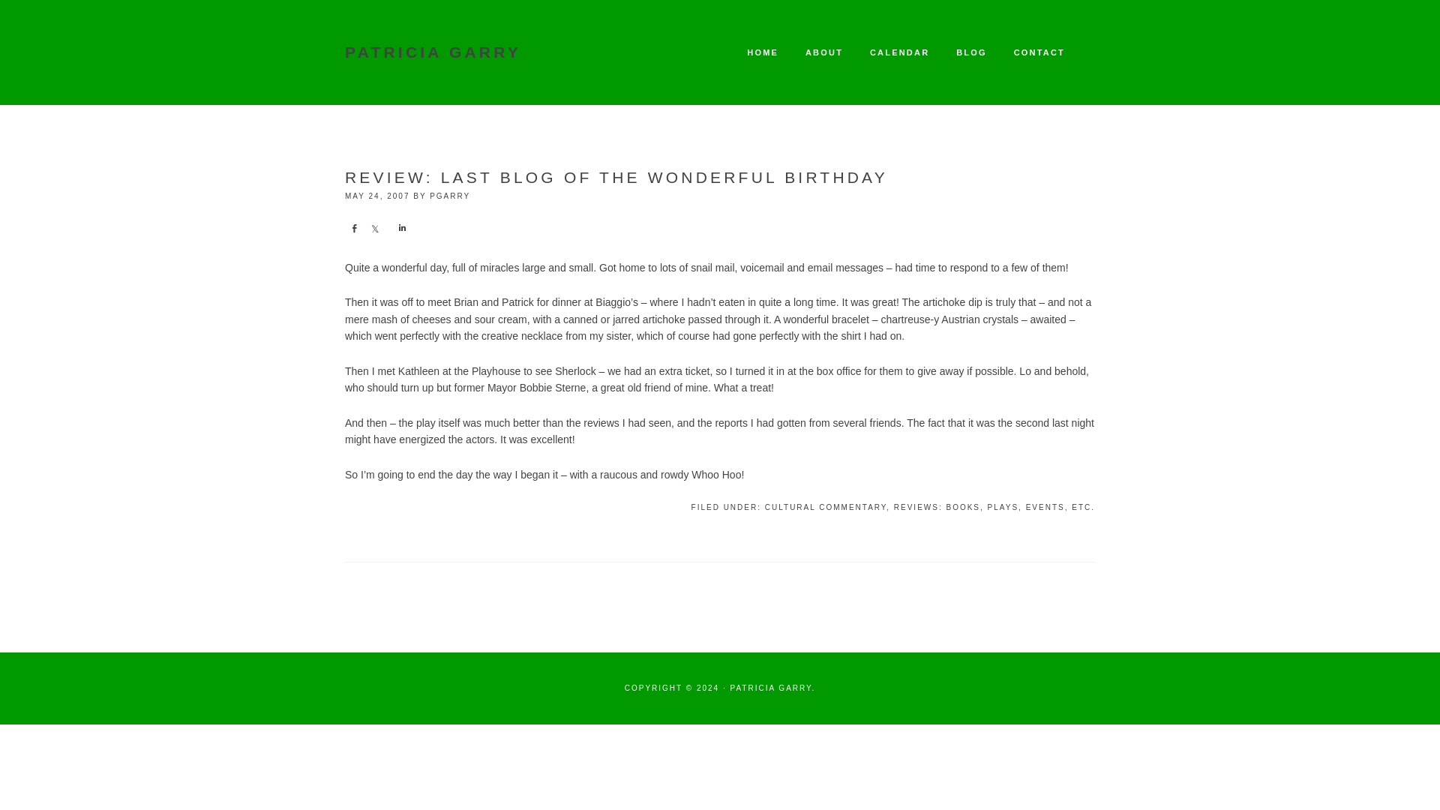  I want to click on PGARRY, so click(450, 195).